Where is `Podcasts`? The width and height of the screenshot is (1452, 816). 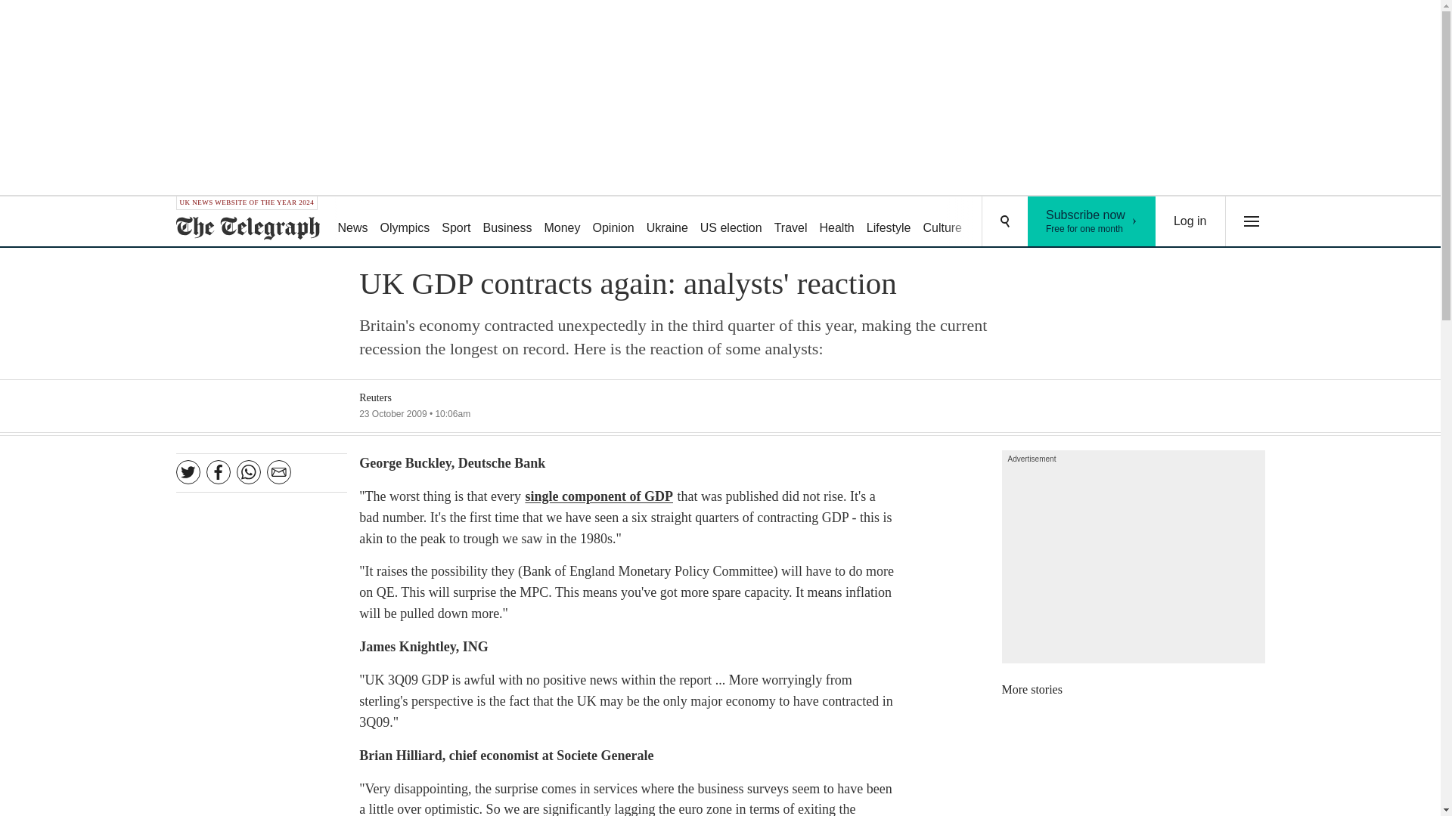
Podcasts is located at coordinates (1053, 222).